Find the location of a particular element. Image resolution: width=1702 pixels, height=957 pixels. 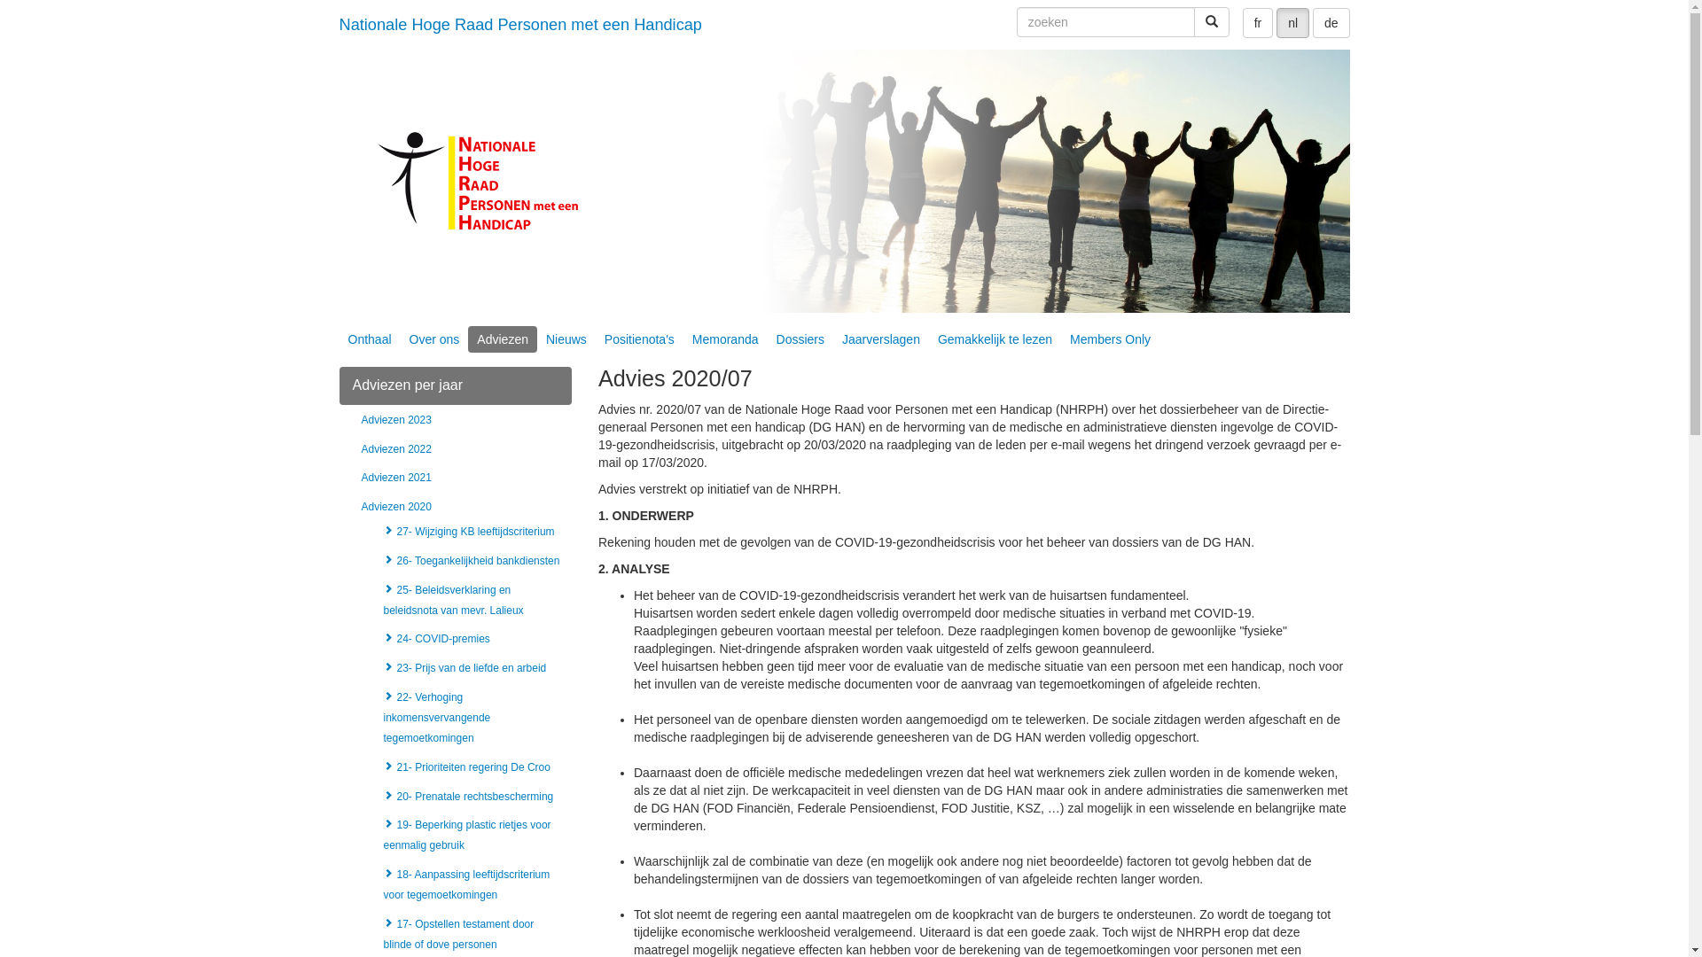

Adviezen 2023 is located at coordinates (397, 420).